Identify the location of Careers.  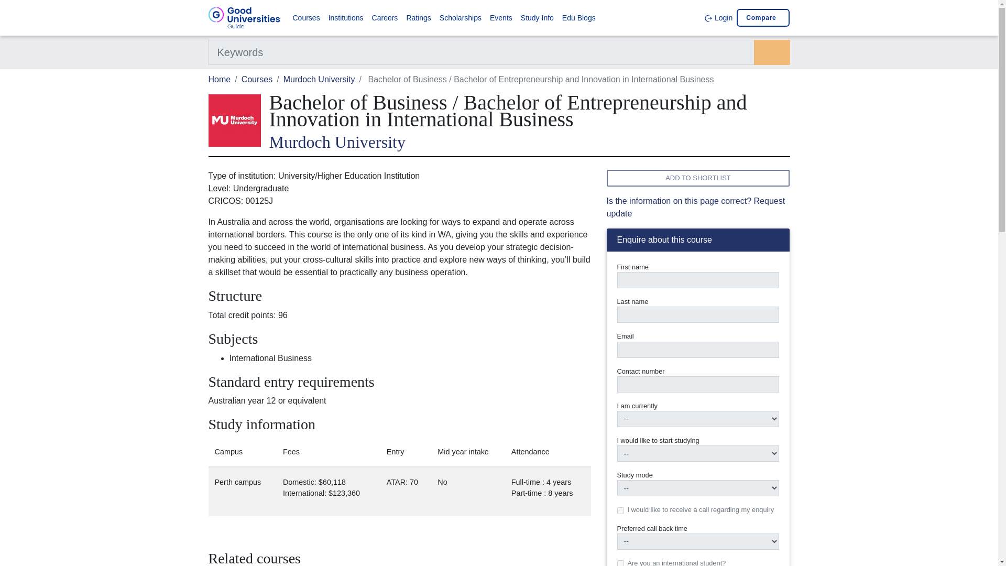
(385, 18).